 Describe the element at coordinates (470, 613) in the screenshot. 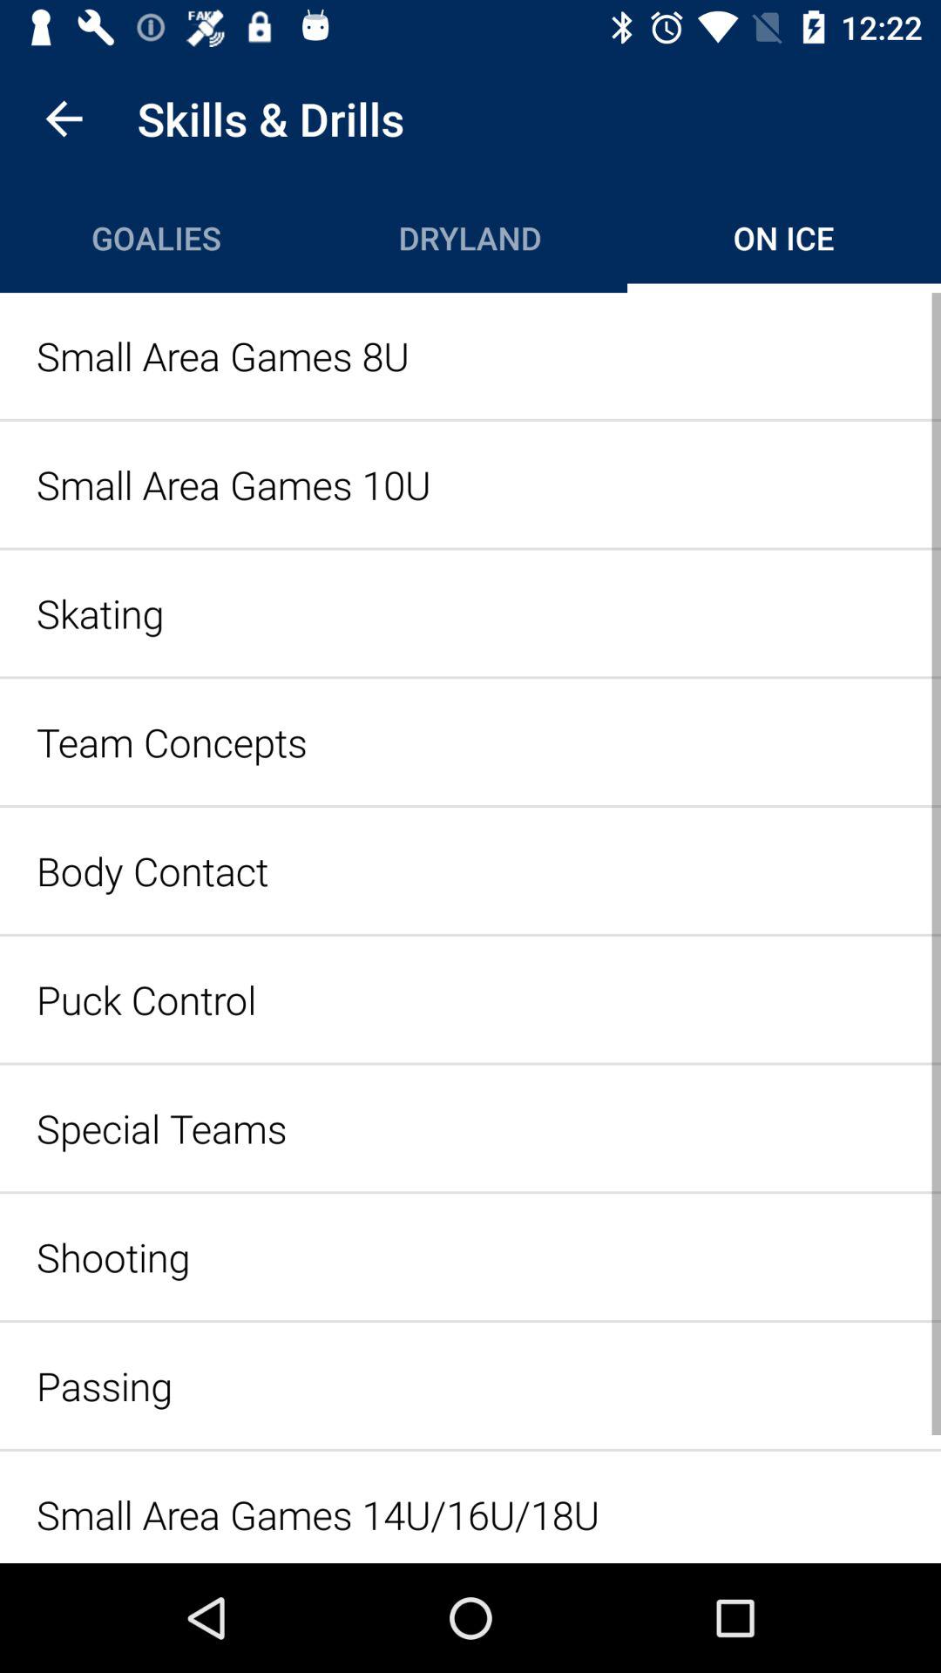

I see `press skating icon` at that location.